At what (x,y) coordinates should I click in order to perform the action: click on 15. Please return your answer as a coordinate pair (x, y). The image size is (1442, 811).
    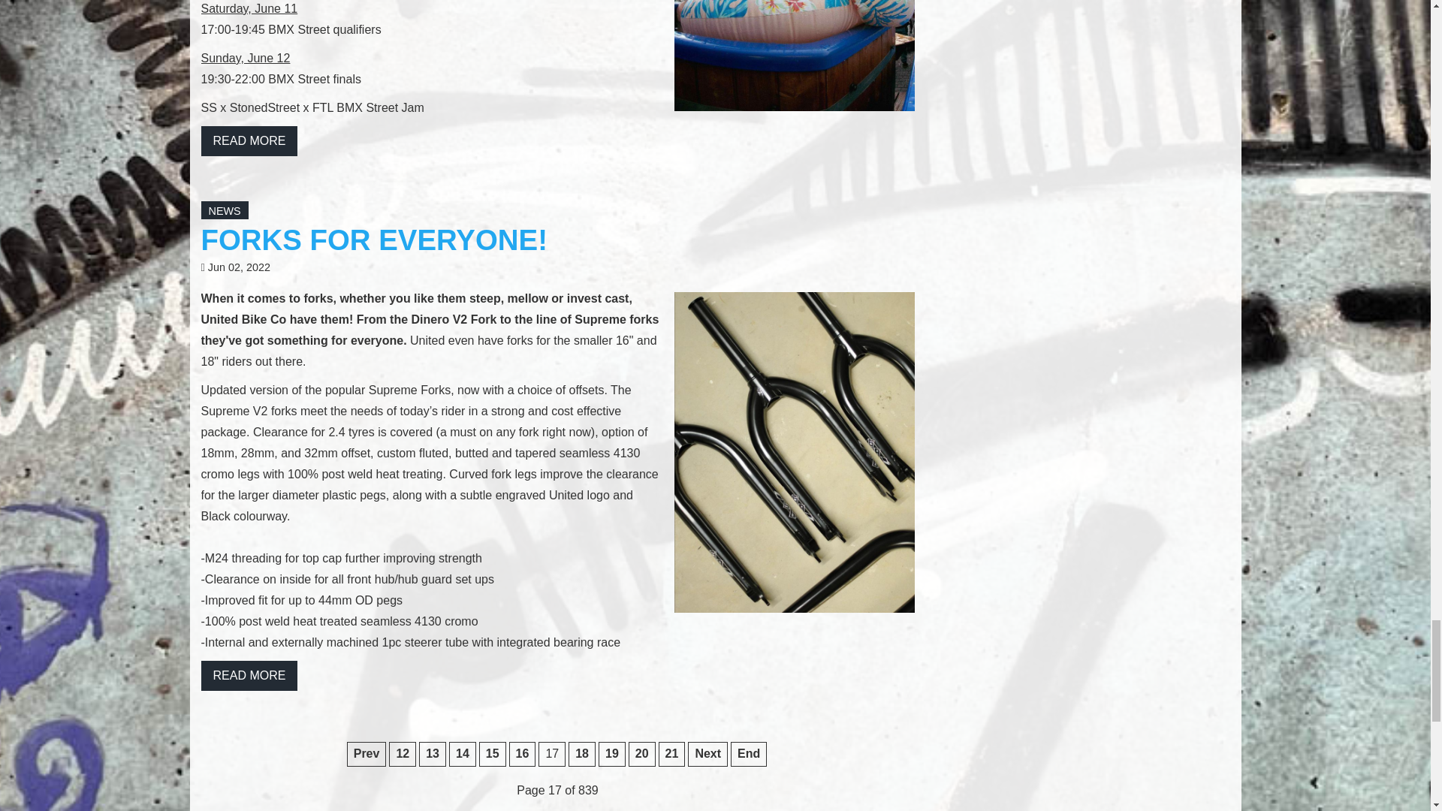
    Looking at the image, I should click on (492, 754).